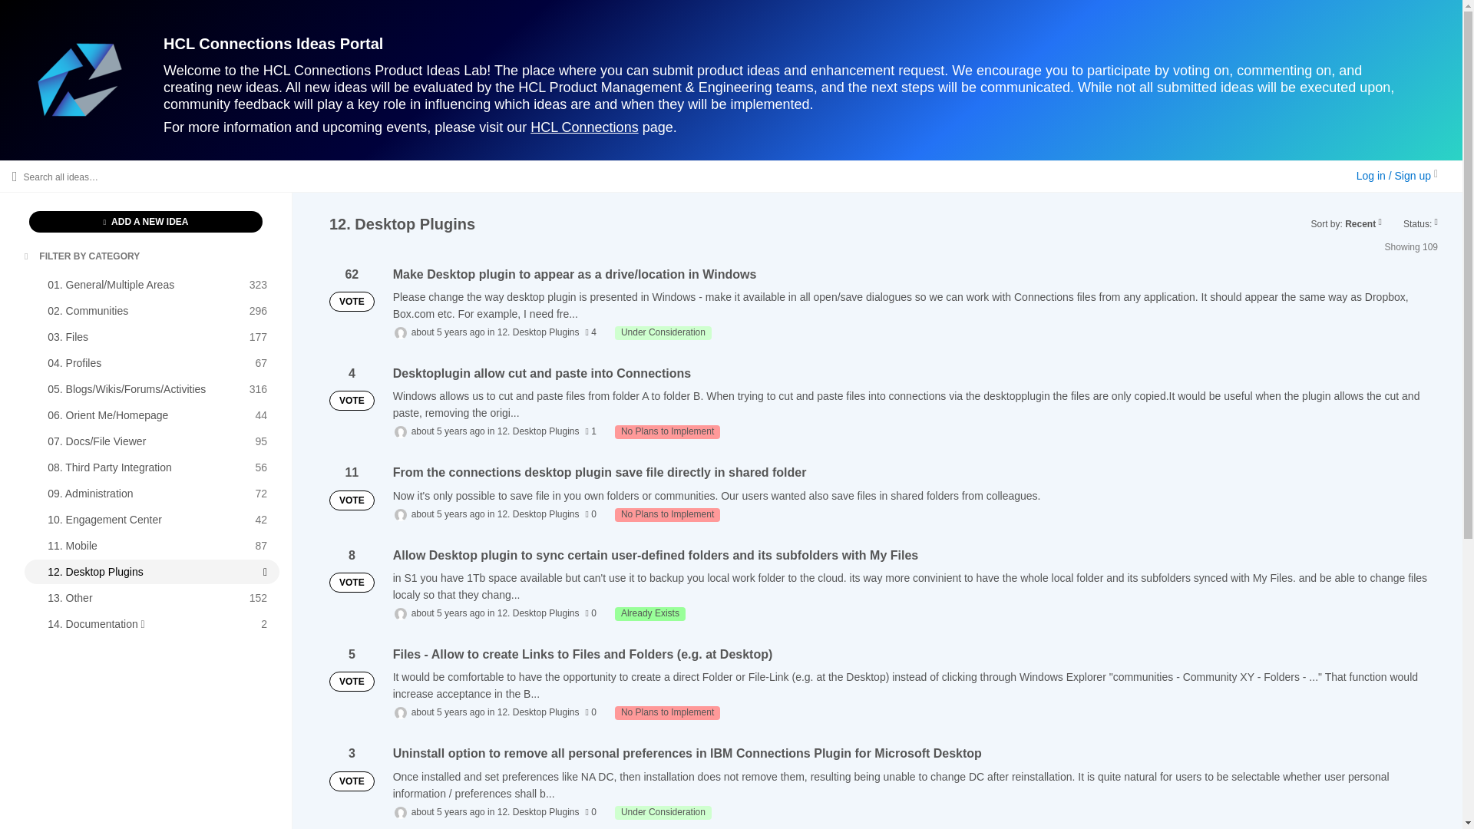 This screenshot has width=1474, height=829. Describe the element at coordinates (146, 222) in the screenshot. I see `Already Exists` at that location.